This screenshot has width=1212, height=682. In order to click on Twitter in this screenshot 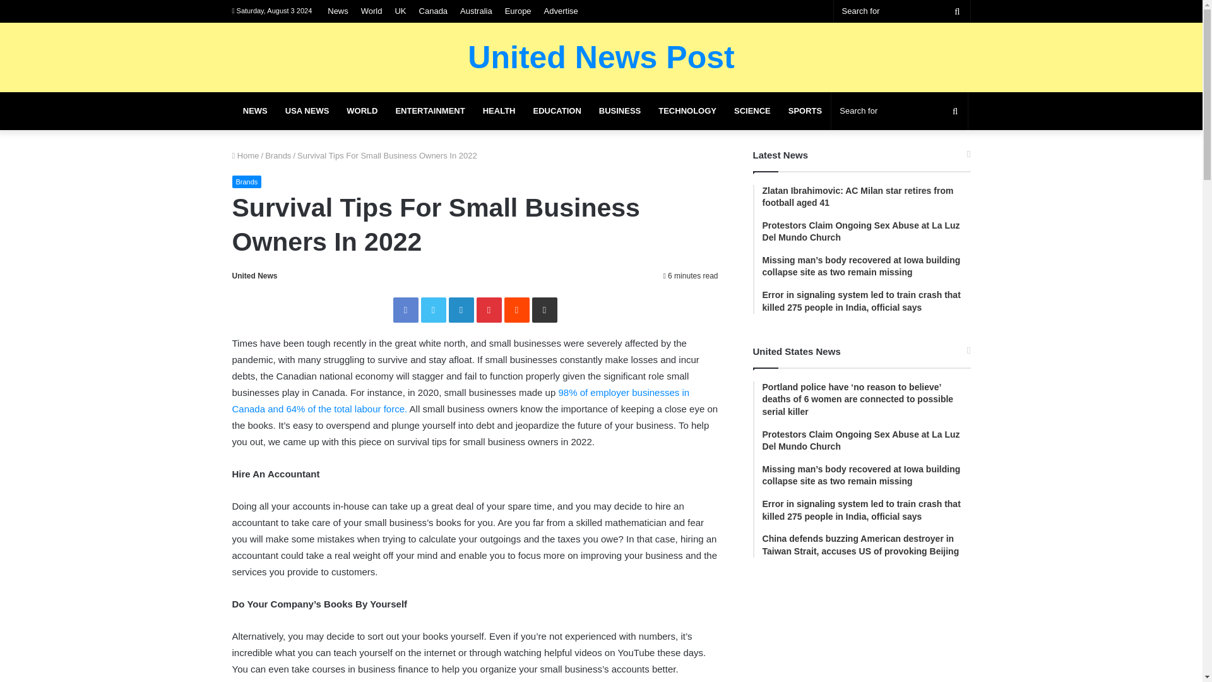, I will do `click(433, 309)`.